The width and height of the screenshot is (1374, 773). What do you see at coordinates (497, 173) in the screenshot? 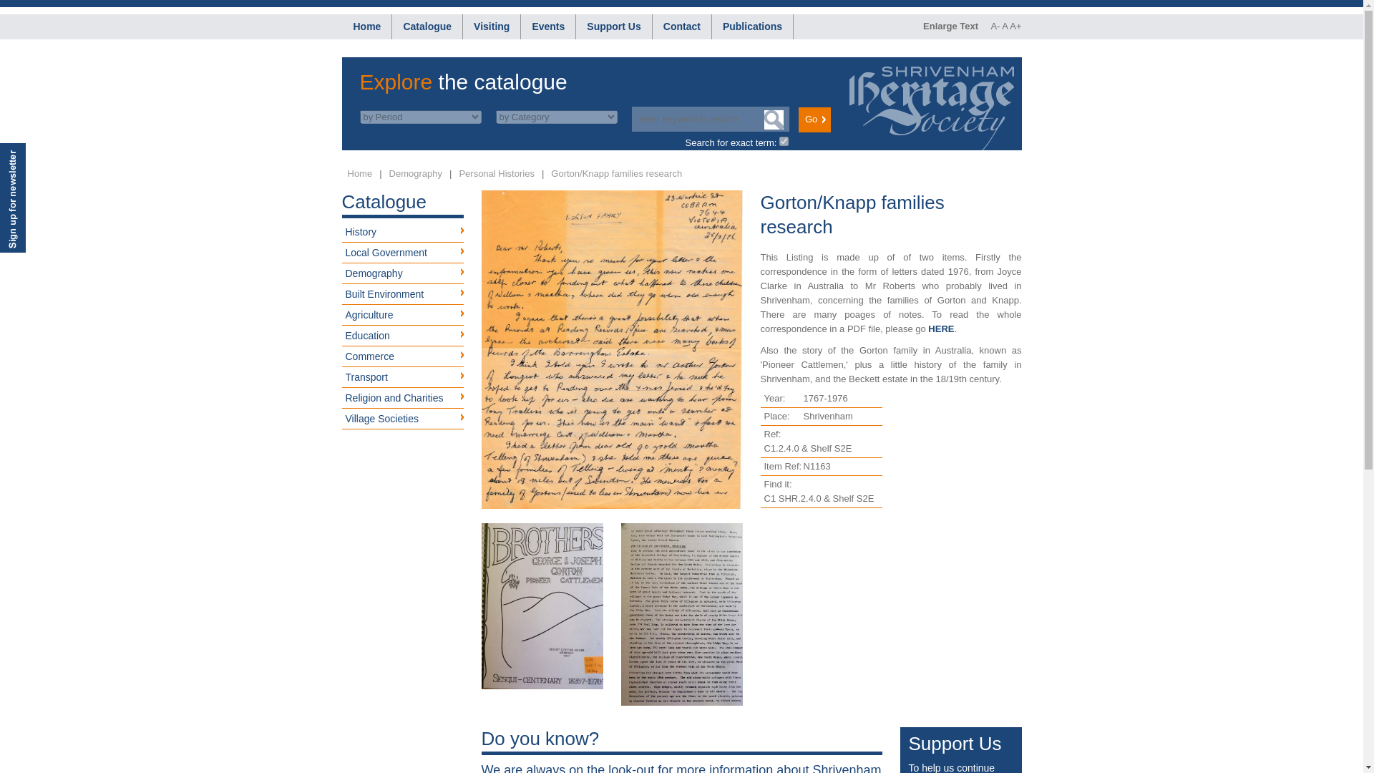
I see `Personal Histories` at bounding box center [497, 173].